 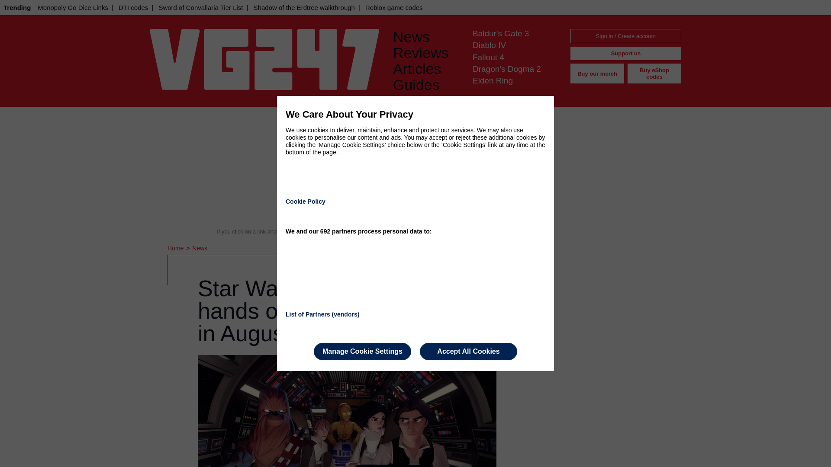 What do you see at coordinates (500, 33) in the screenshot?
I see `Baldur's Gate 3` at bounding box center [500, 33].